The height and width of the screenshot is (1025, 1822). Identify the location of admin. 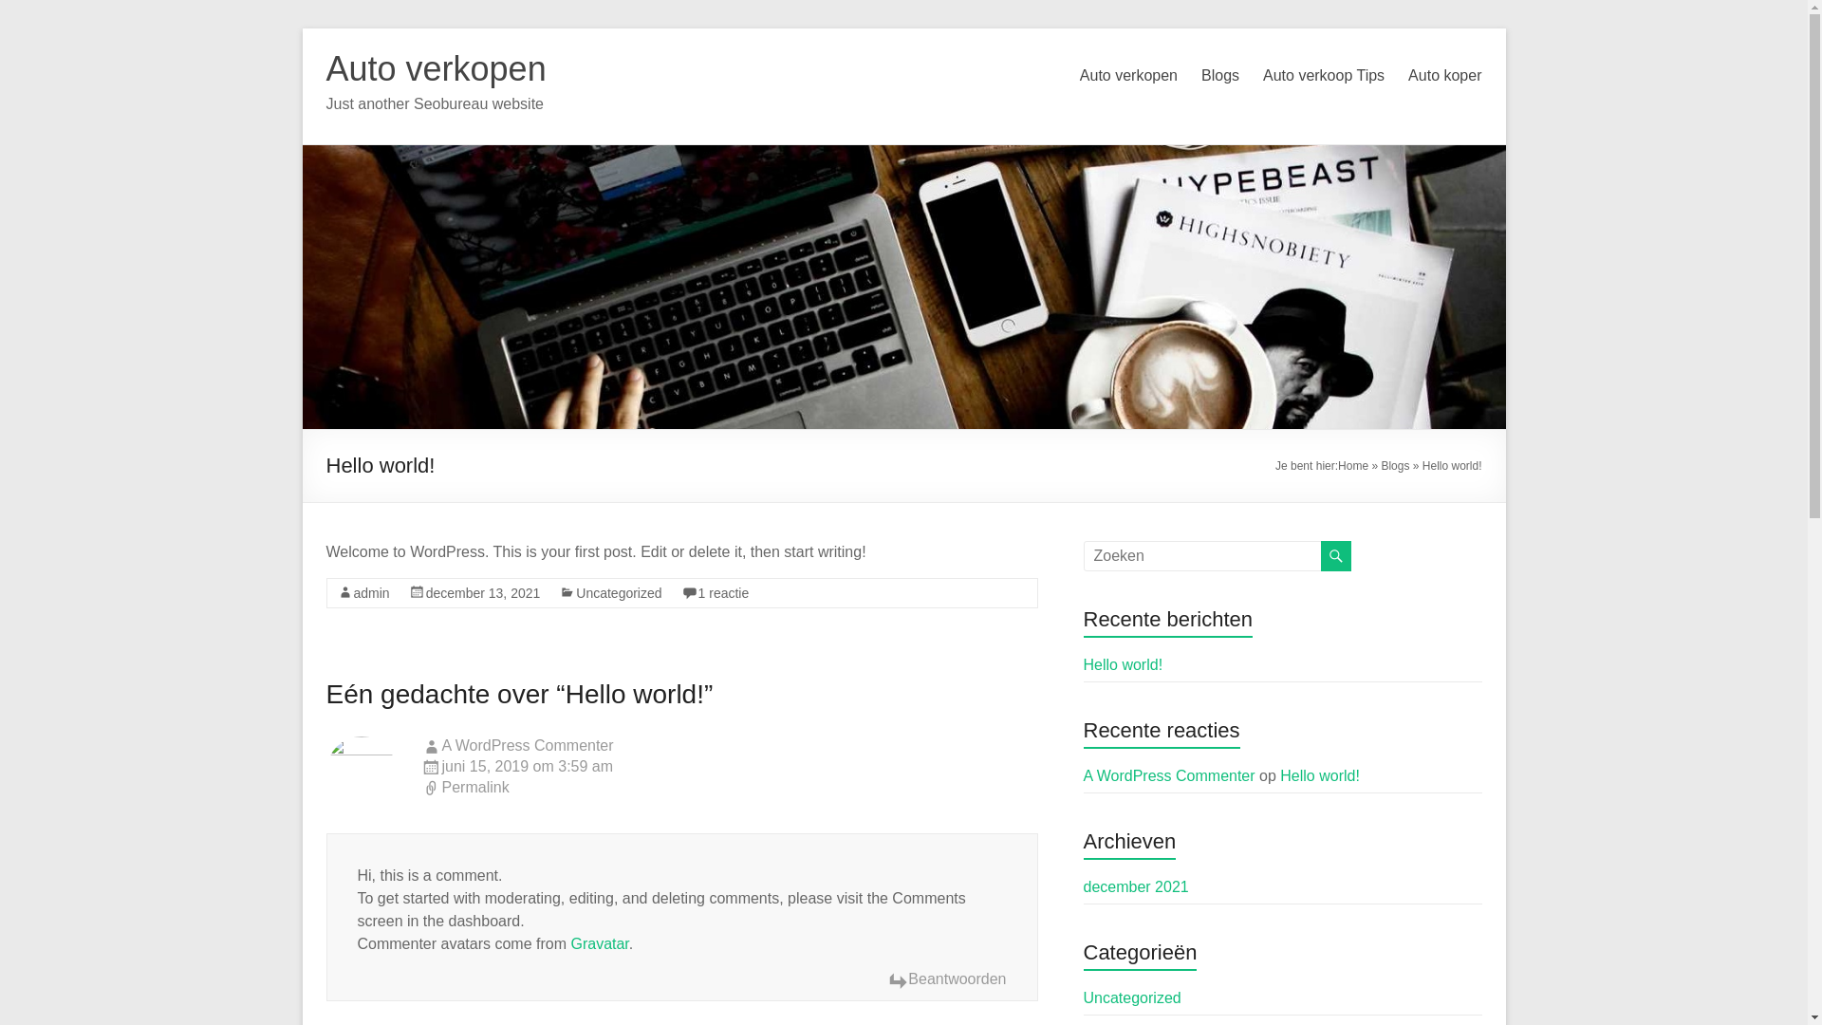
(371, 593).